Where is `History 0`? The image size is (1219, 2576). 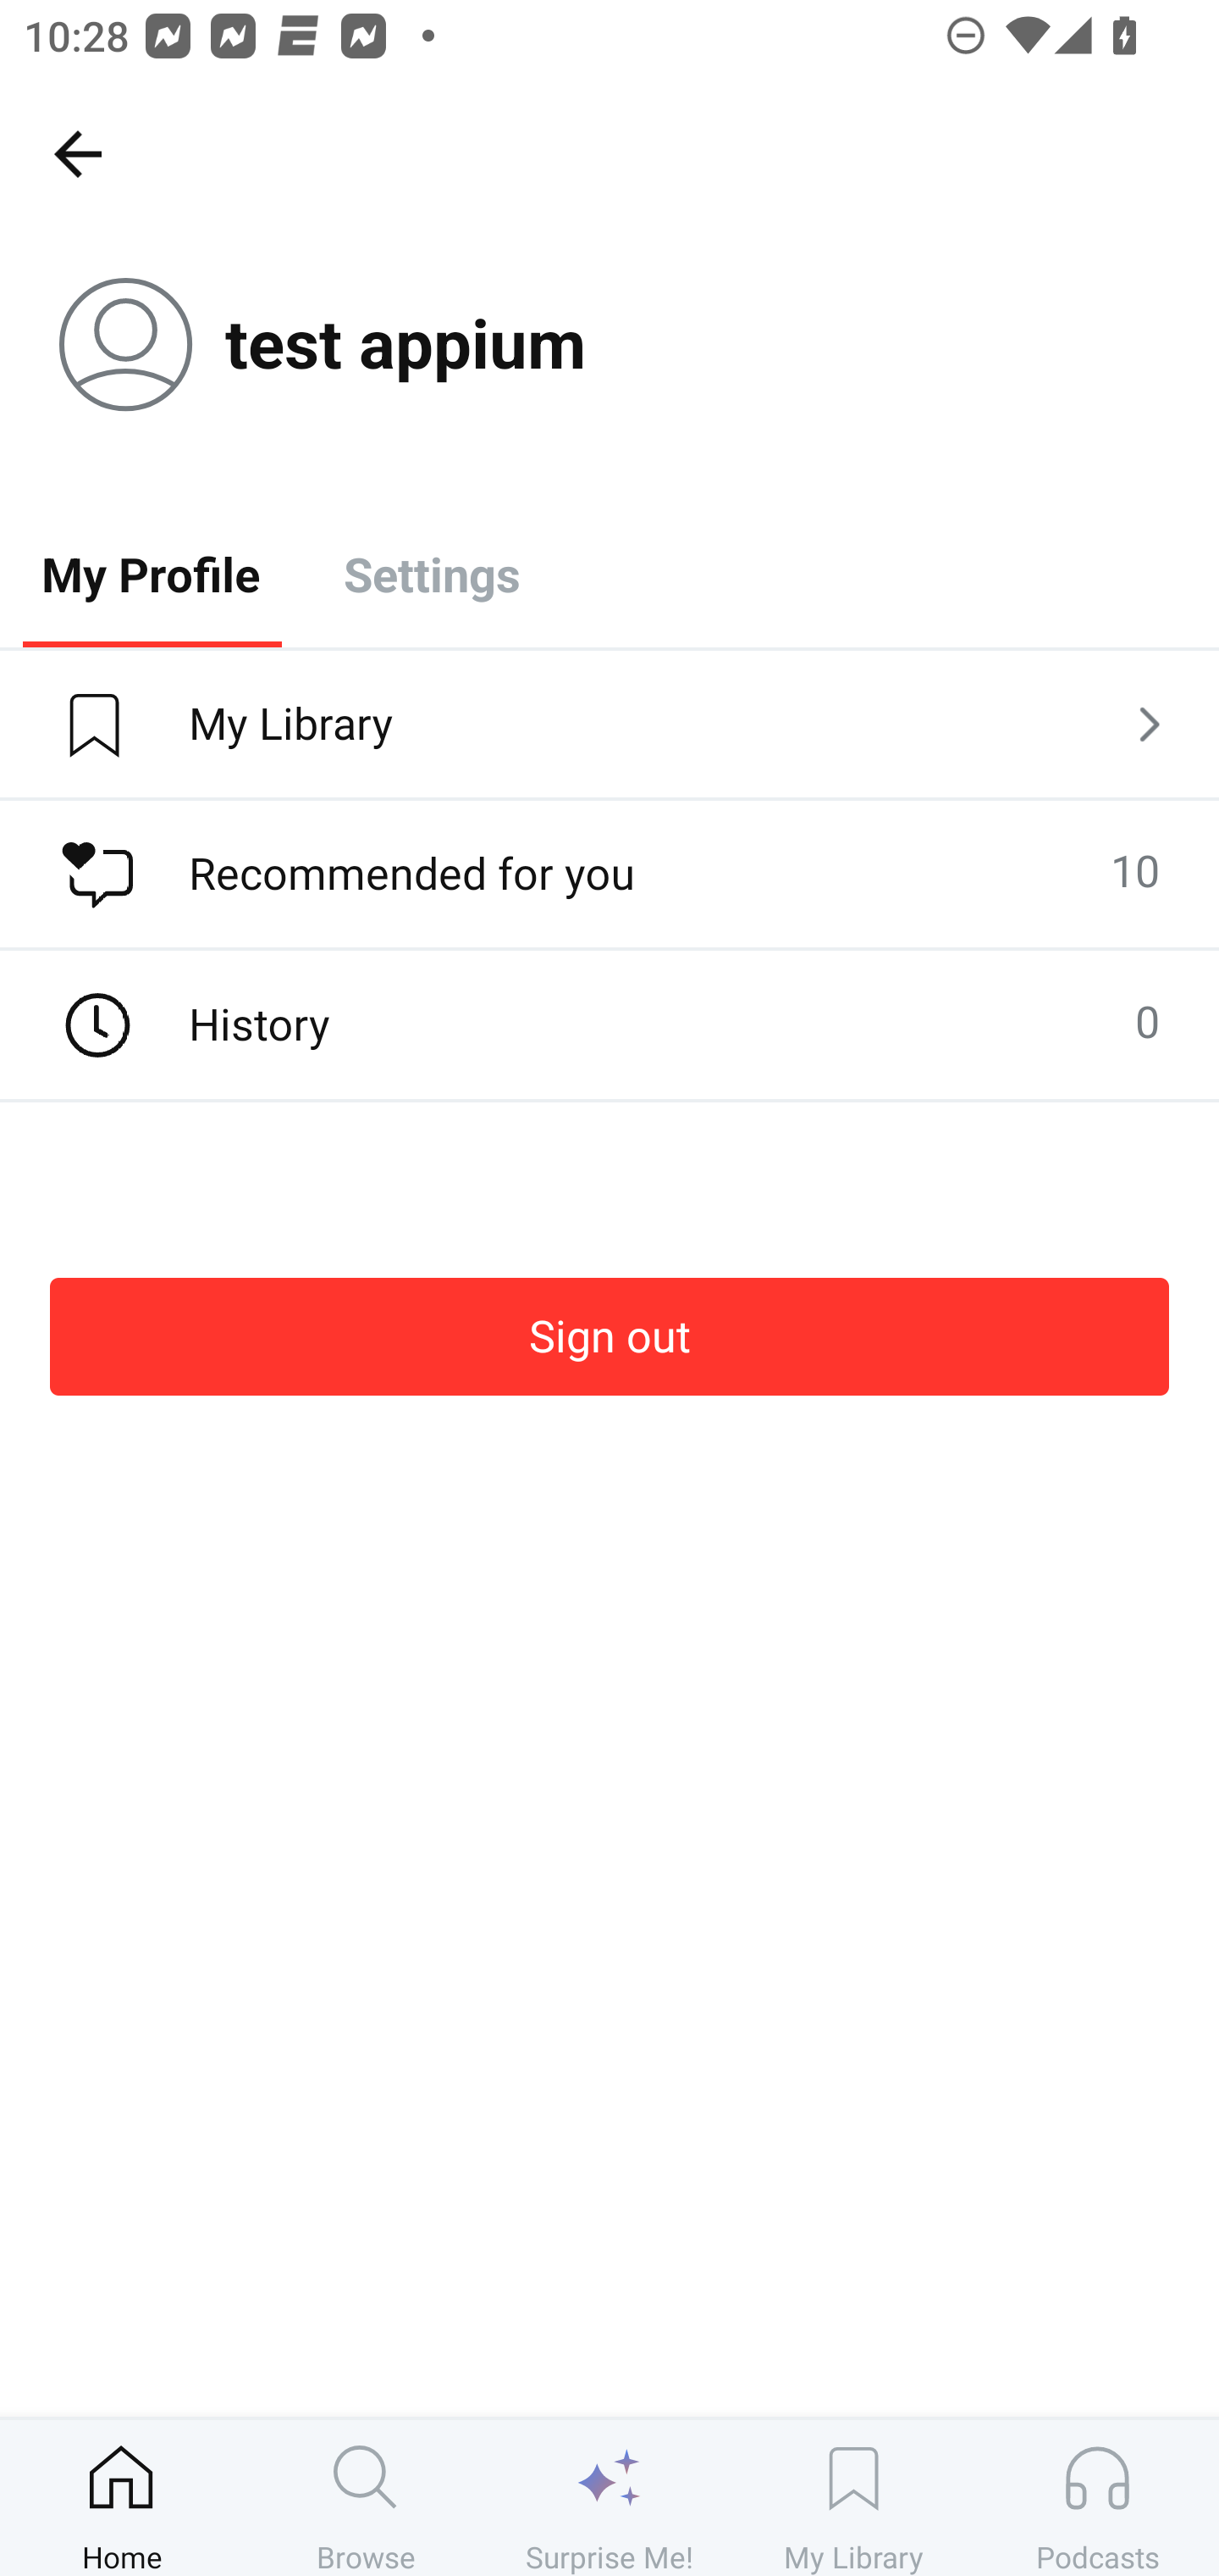
History 0 is located at coordinates (609, 1025).